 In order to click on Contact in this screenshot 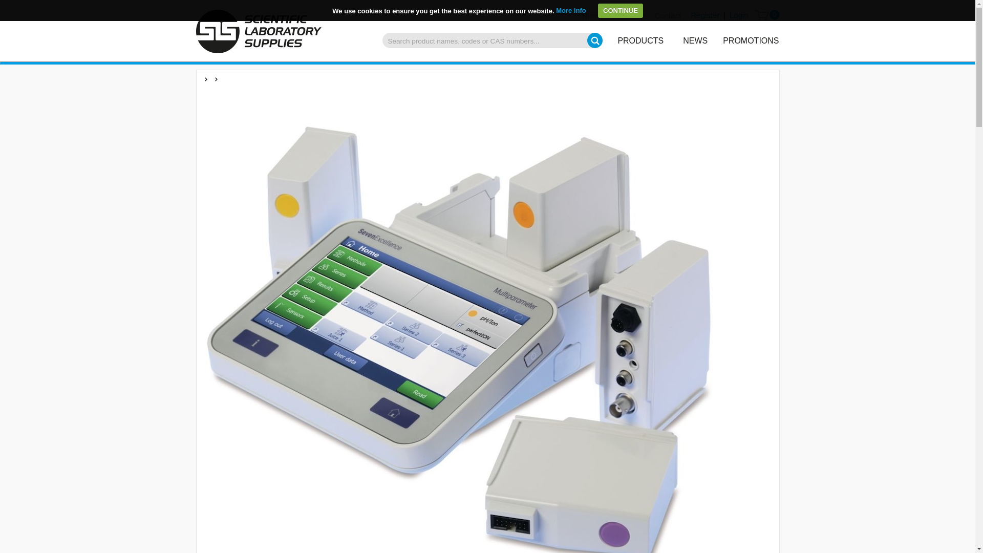, I will do `click(668, 15)`.